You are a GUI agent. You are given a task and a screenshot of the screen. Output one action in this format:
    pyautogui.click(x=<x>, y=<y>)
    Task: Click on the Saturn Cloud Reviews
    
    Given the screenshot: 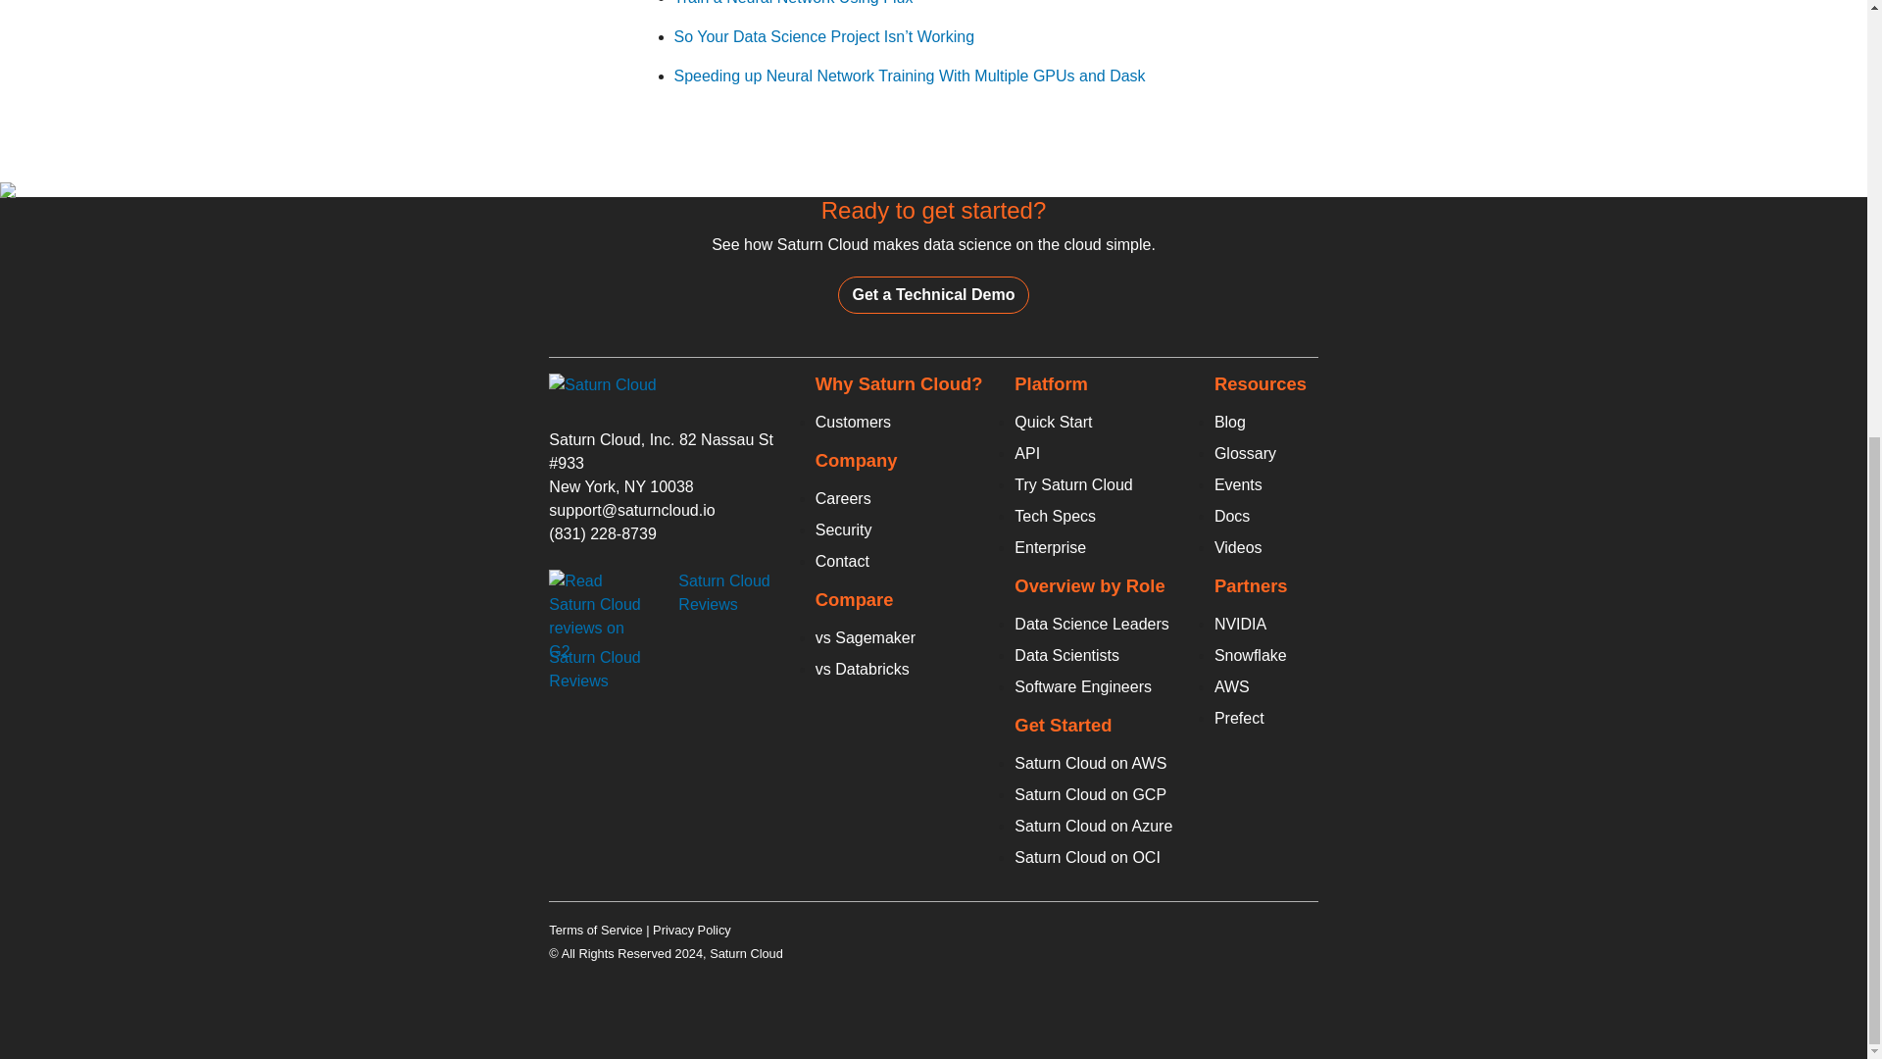 What is the action you would take?
    pyautogui.click(x=594, y=669)
    